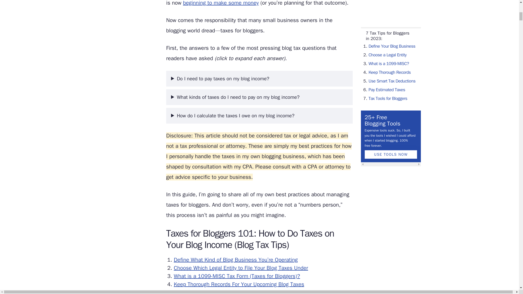 The width and height of the screenshot is (523, 294). What do you see at coordinates (391, 17) in the screenshot?
I see `USE TOOLS NOW` at bounding box center [391, 17].